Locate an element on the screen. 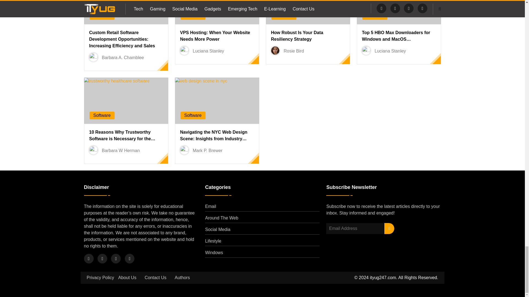 Image resolution: width=529 pixels, height=297 pixels. VPS Hosting: When Your Website Needs More Power is located at coordinates (215, 36).